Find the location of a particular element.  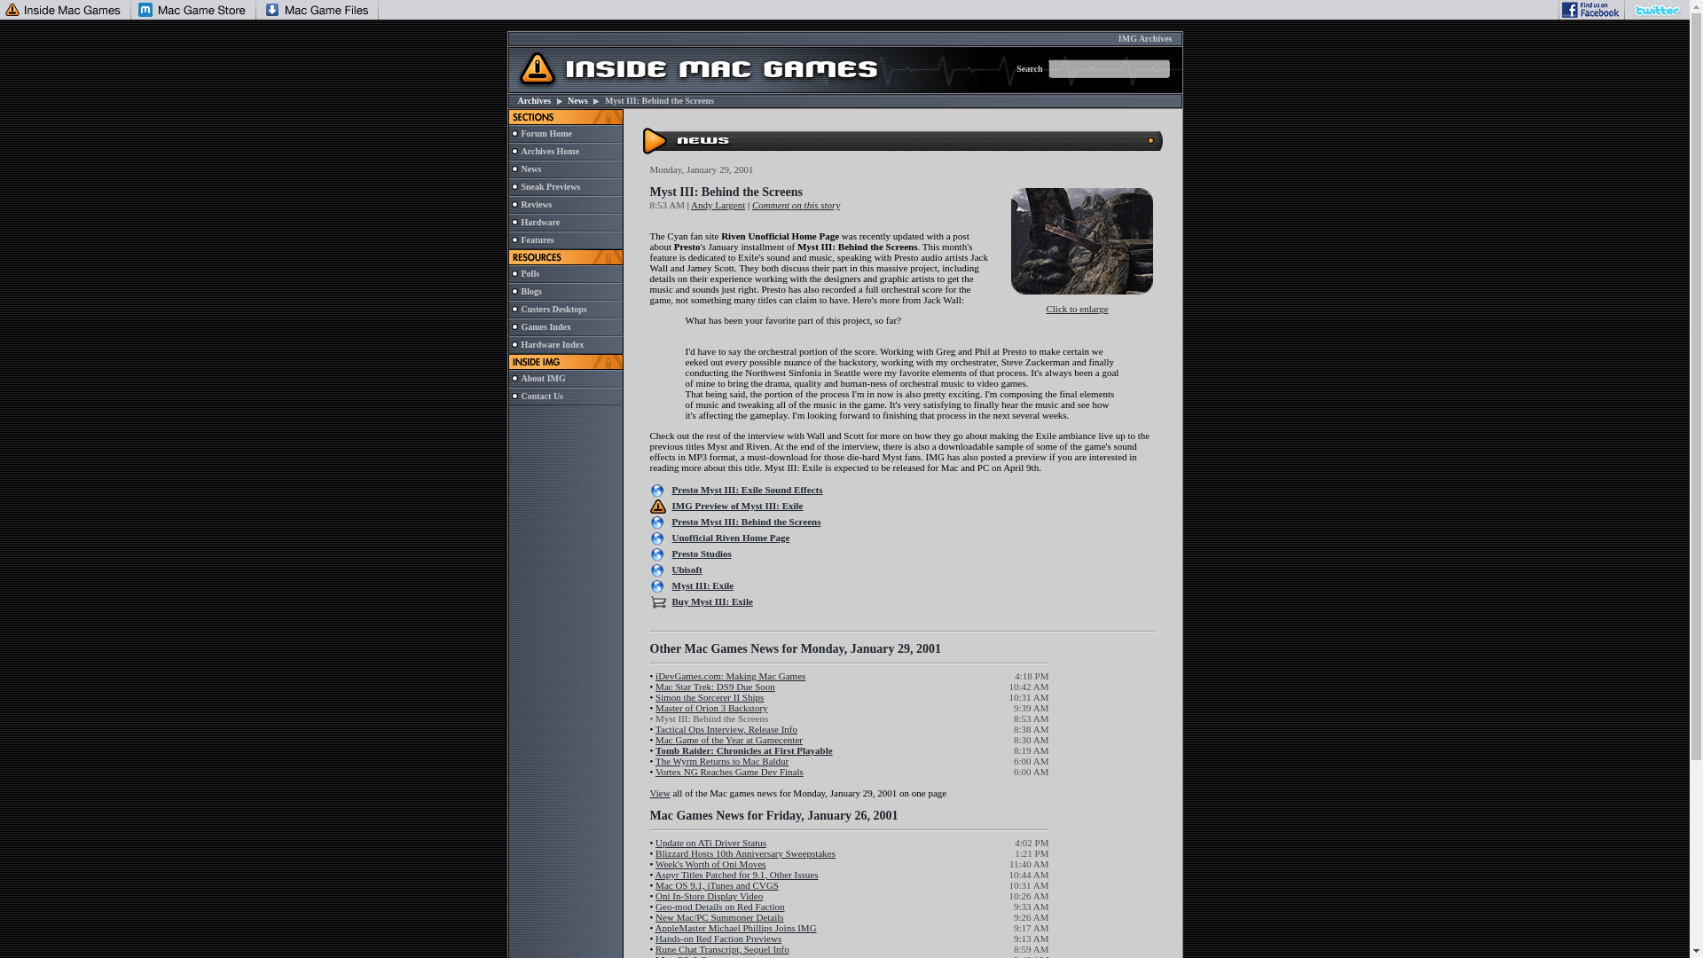

Click to enlarge is located at coordinates (1077, 303).